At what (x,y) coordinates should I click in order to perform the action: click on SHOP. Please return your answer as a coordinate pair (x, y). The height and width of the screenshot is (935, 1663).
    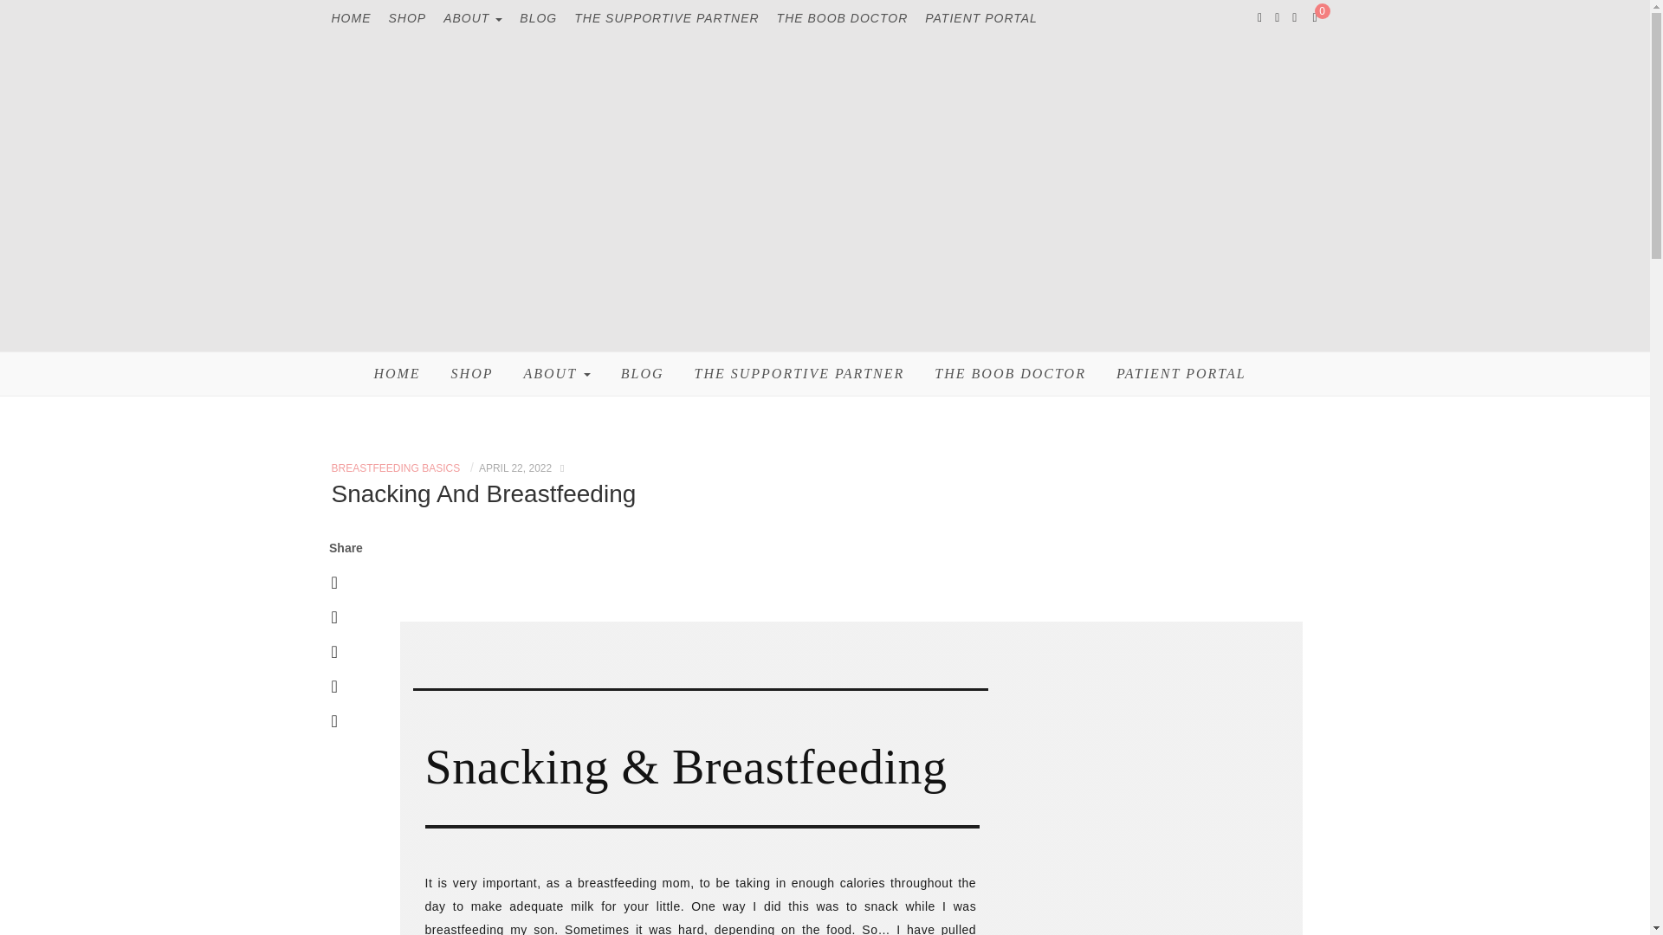
    Looking at the image, I should click on (406, 18).